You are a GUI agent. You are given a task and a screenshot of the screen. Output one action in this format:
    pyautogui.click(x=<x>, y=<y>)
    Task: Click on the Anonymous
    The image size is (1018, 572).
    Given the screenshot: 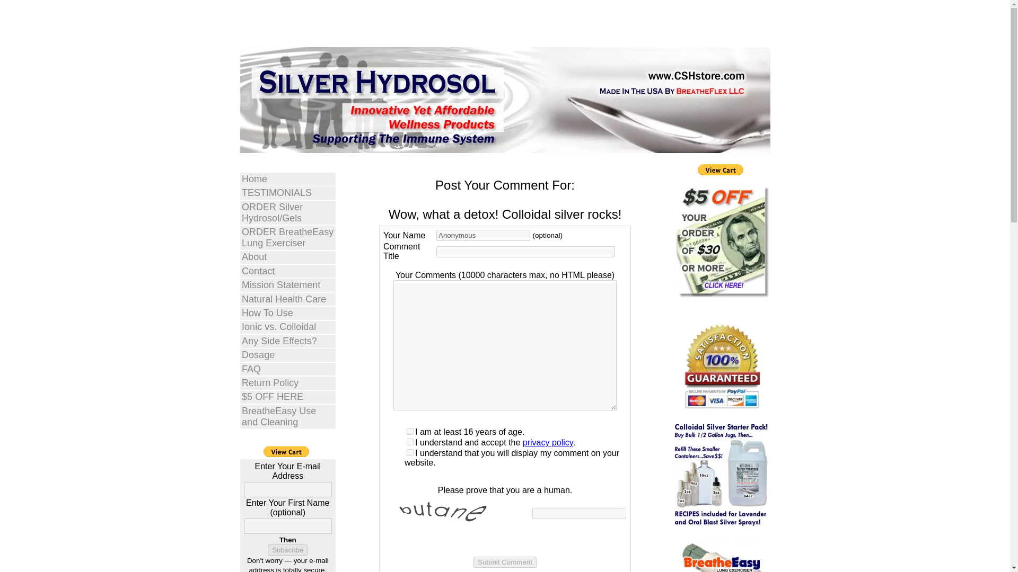 What is the action you would take?
    pyautogui.click(x=484, y=235)
    